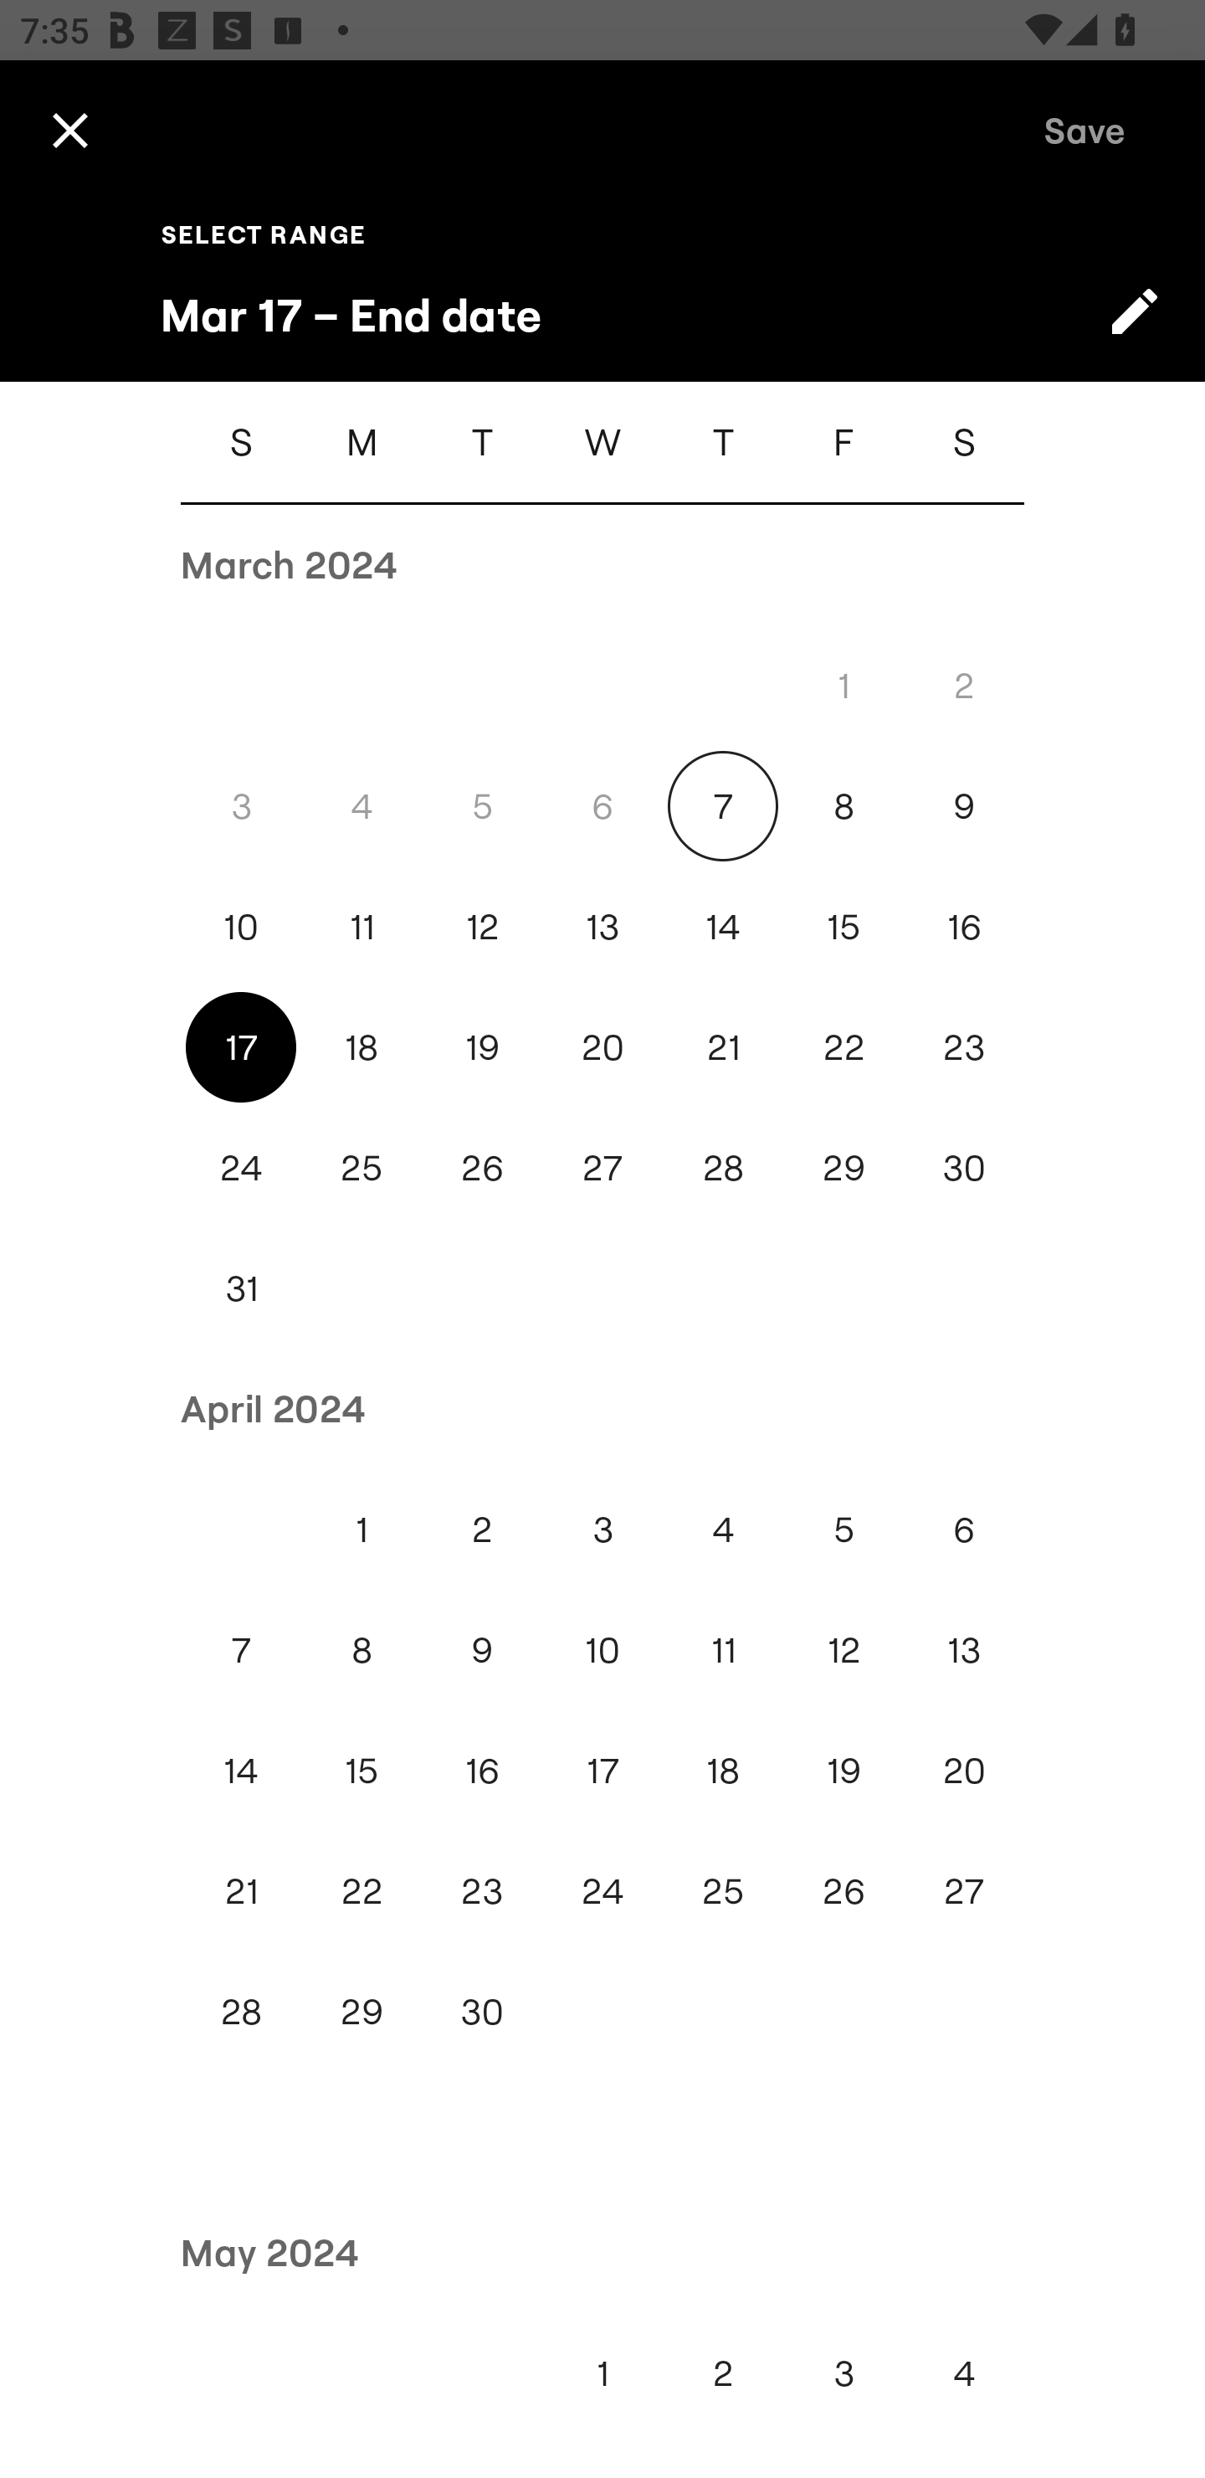  I want to click on 22 Mon, Apr 22, so click(361, 1892).